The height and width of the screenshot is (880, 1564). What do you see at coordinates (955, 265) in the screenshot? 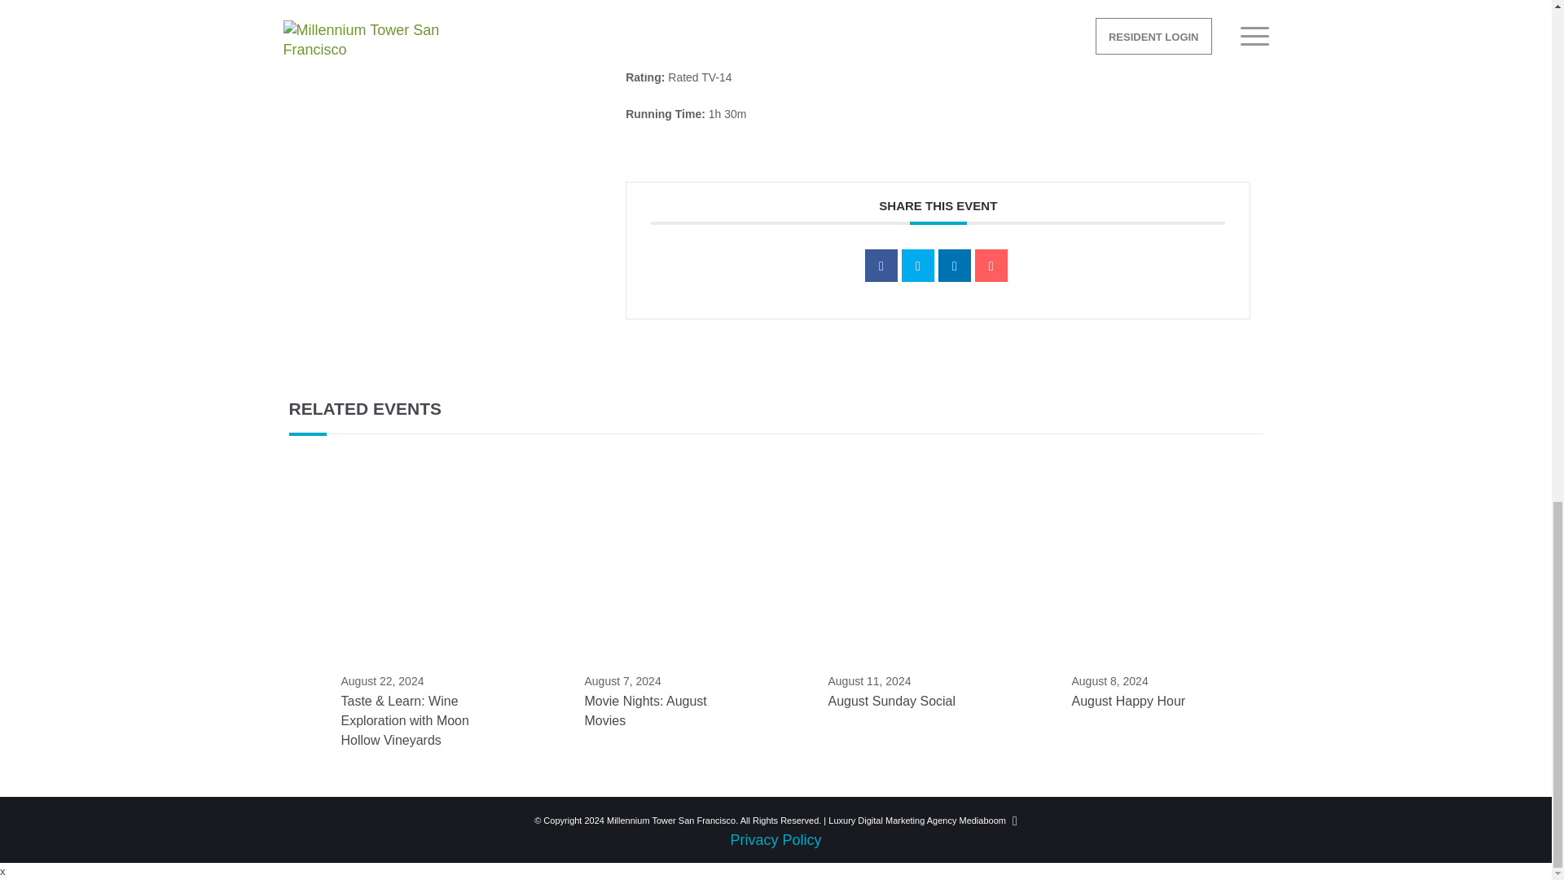
I see `Linkedin` at bounding box center [955, 265].